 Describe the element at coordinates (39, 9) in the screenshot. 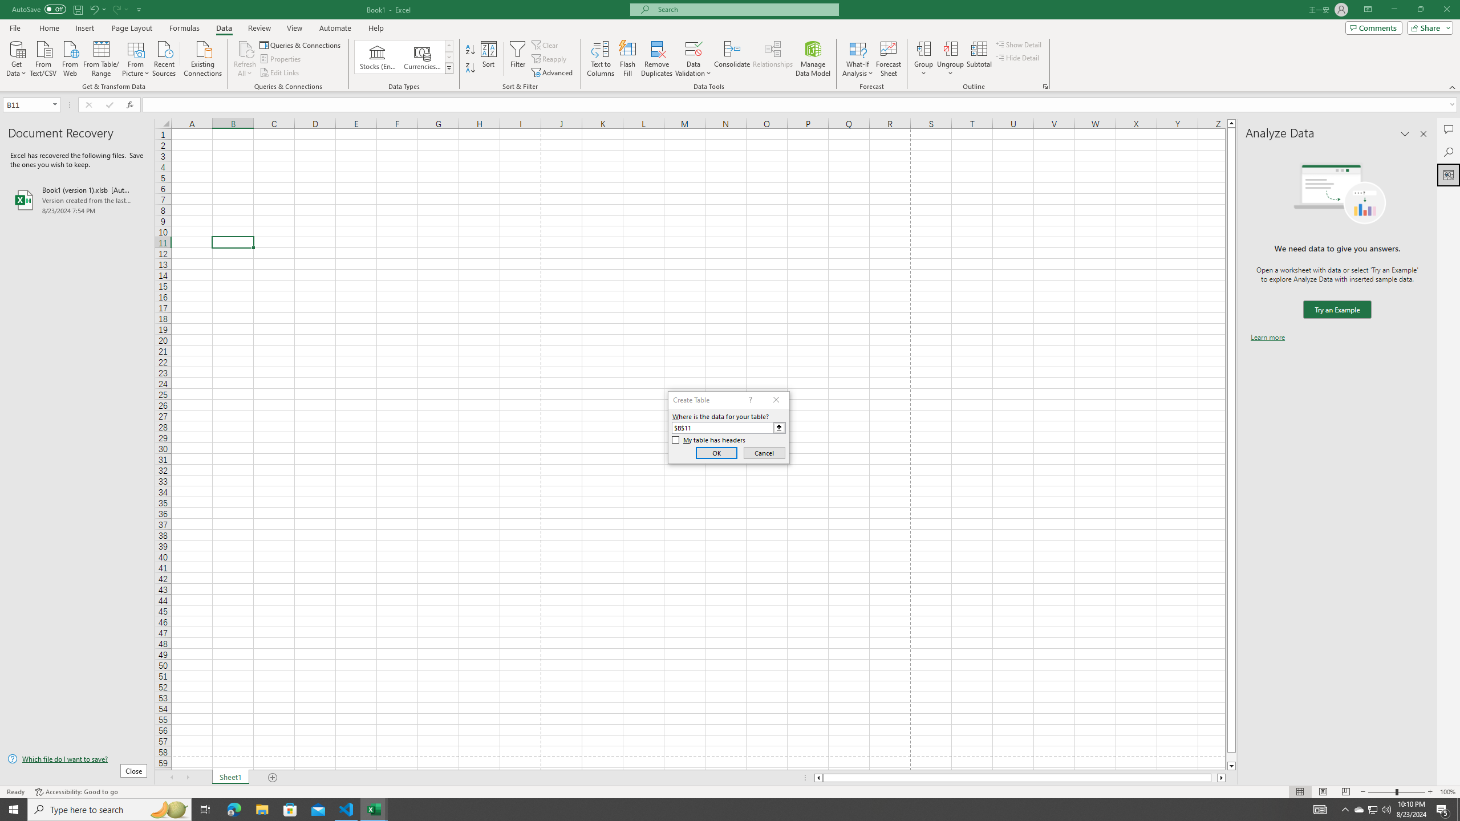

I see `AutoSave` at that location.